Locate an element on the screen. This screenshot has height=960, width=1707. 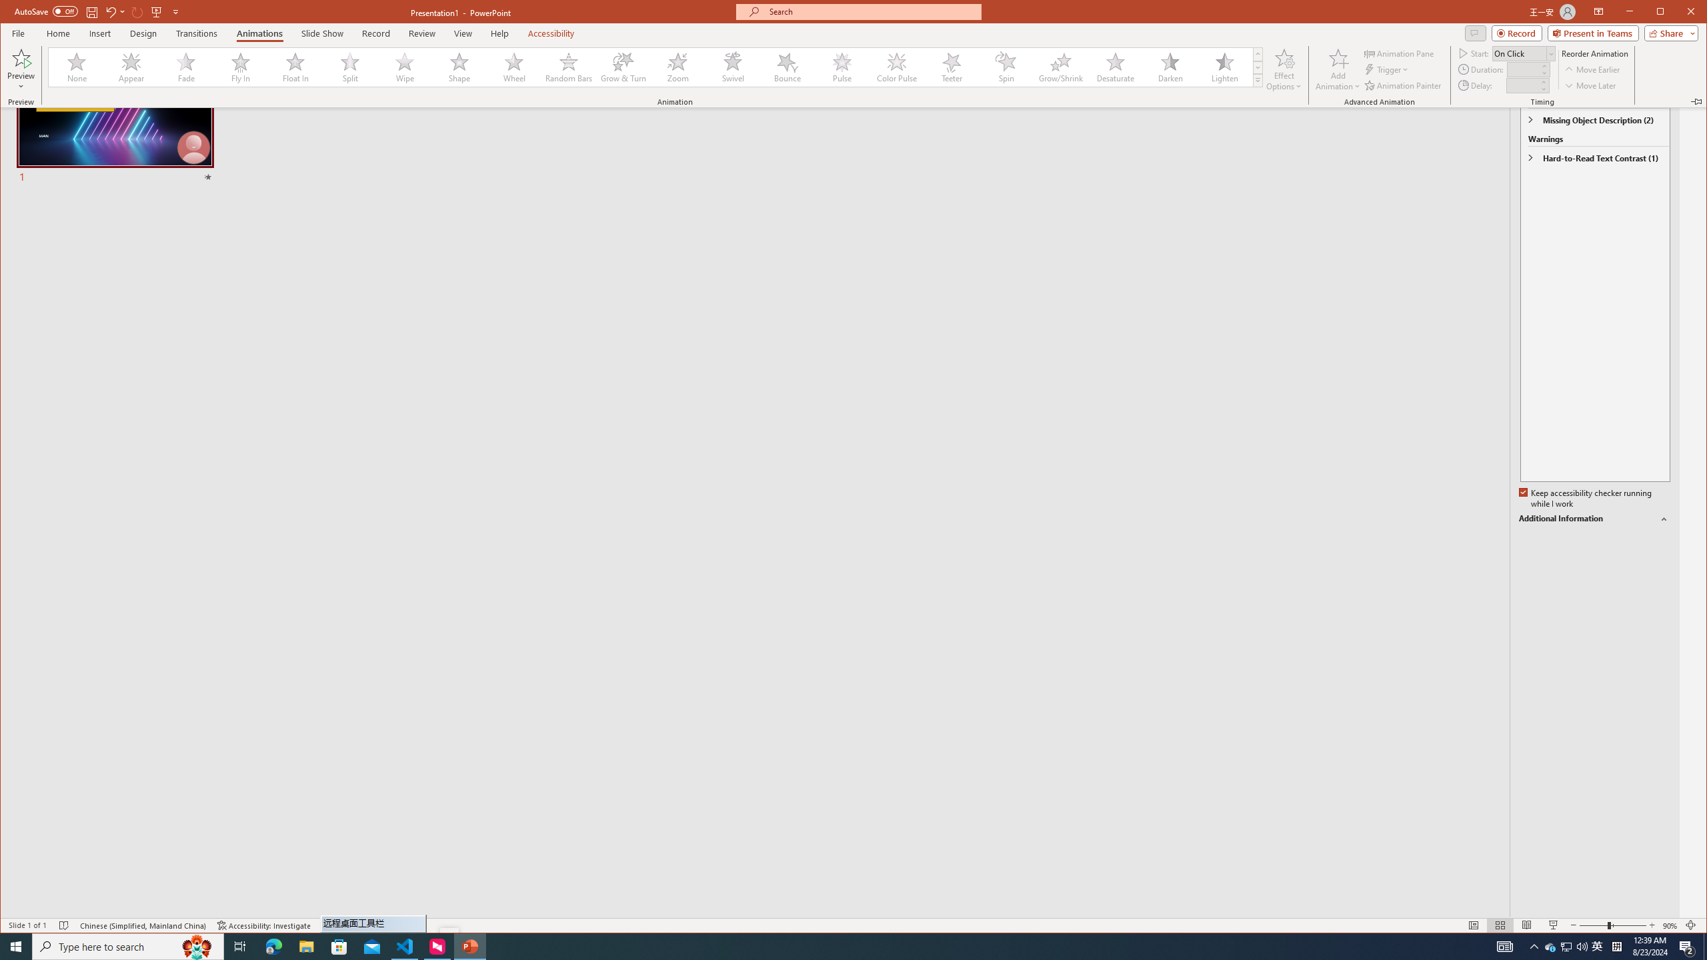
File Explorer is located at coordinates (306, 947).